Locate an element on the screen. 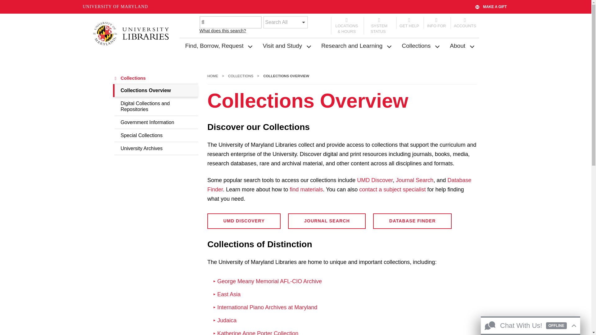 The width and height of the screenshot is (596, 335). INFO FOR is located at coordinates (436, 23).